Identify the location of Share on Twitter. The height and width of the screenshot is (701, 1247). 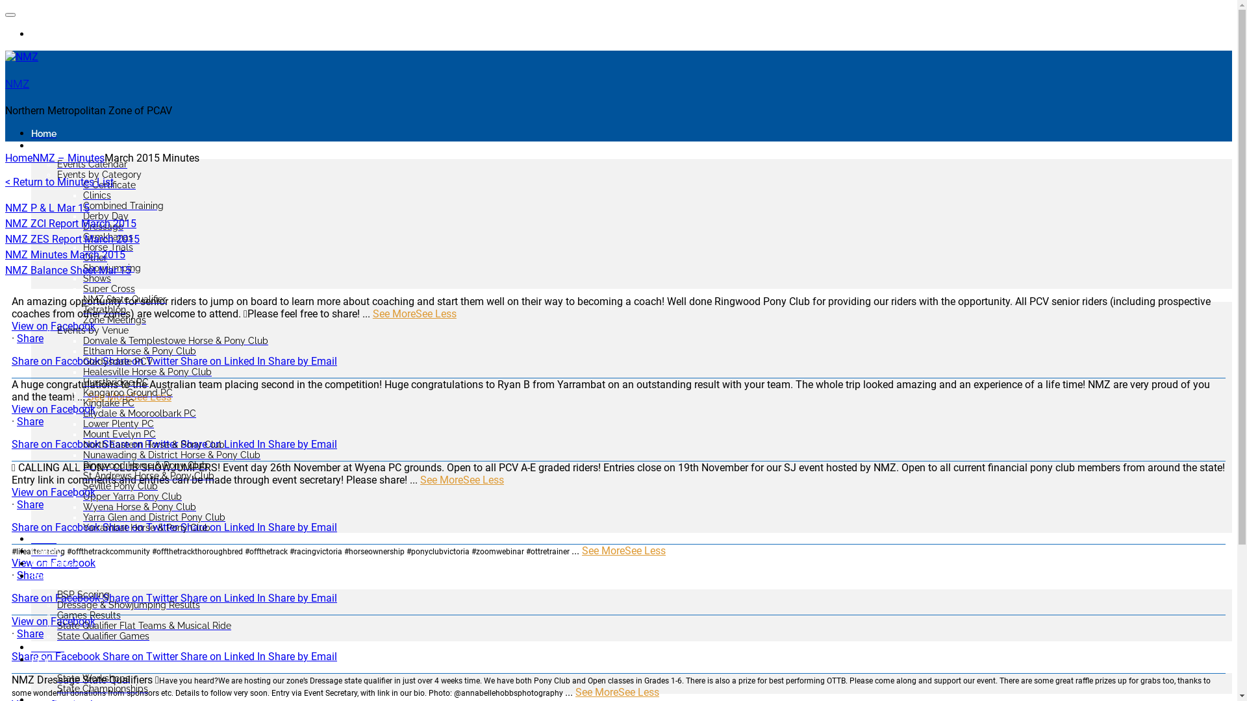
(142, 657).